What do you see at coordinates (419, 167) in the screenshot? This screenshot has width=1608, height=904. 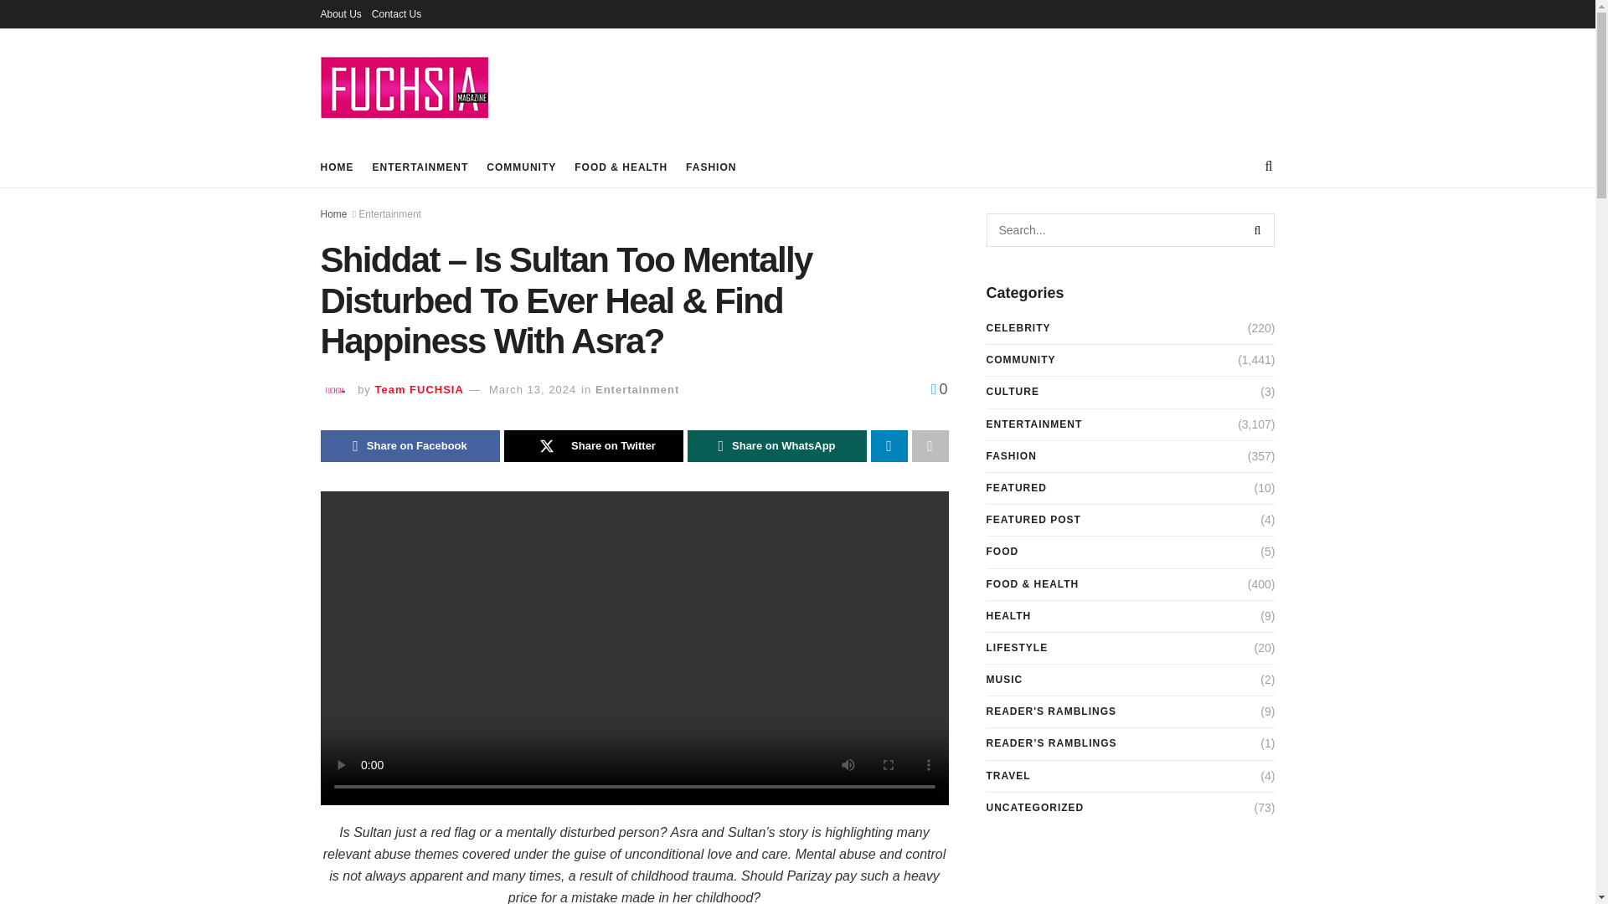 I see `ENTERTAINMENT` at bounding box center [419, 167].